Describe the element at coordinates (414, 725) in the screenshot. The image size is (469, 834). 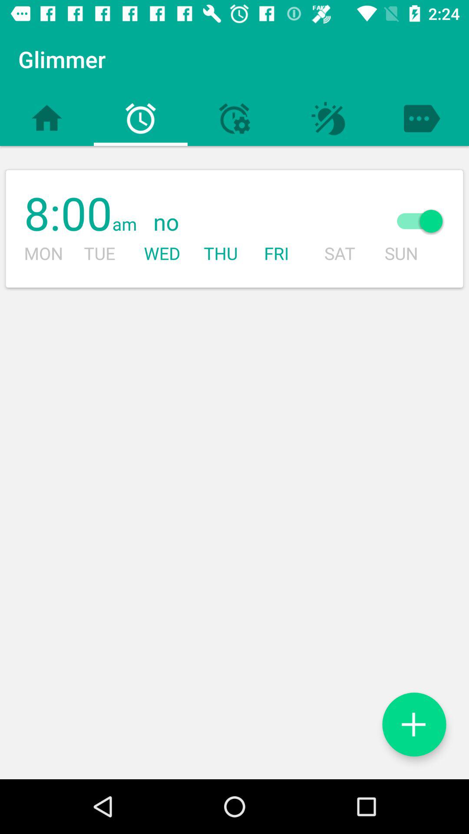
I see `add another alarm` at that location.